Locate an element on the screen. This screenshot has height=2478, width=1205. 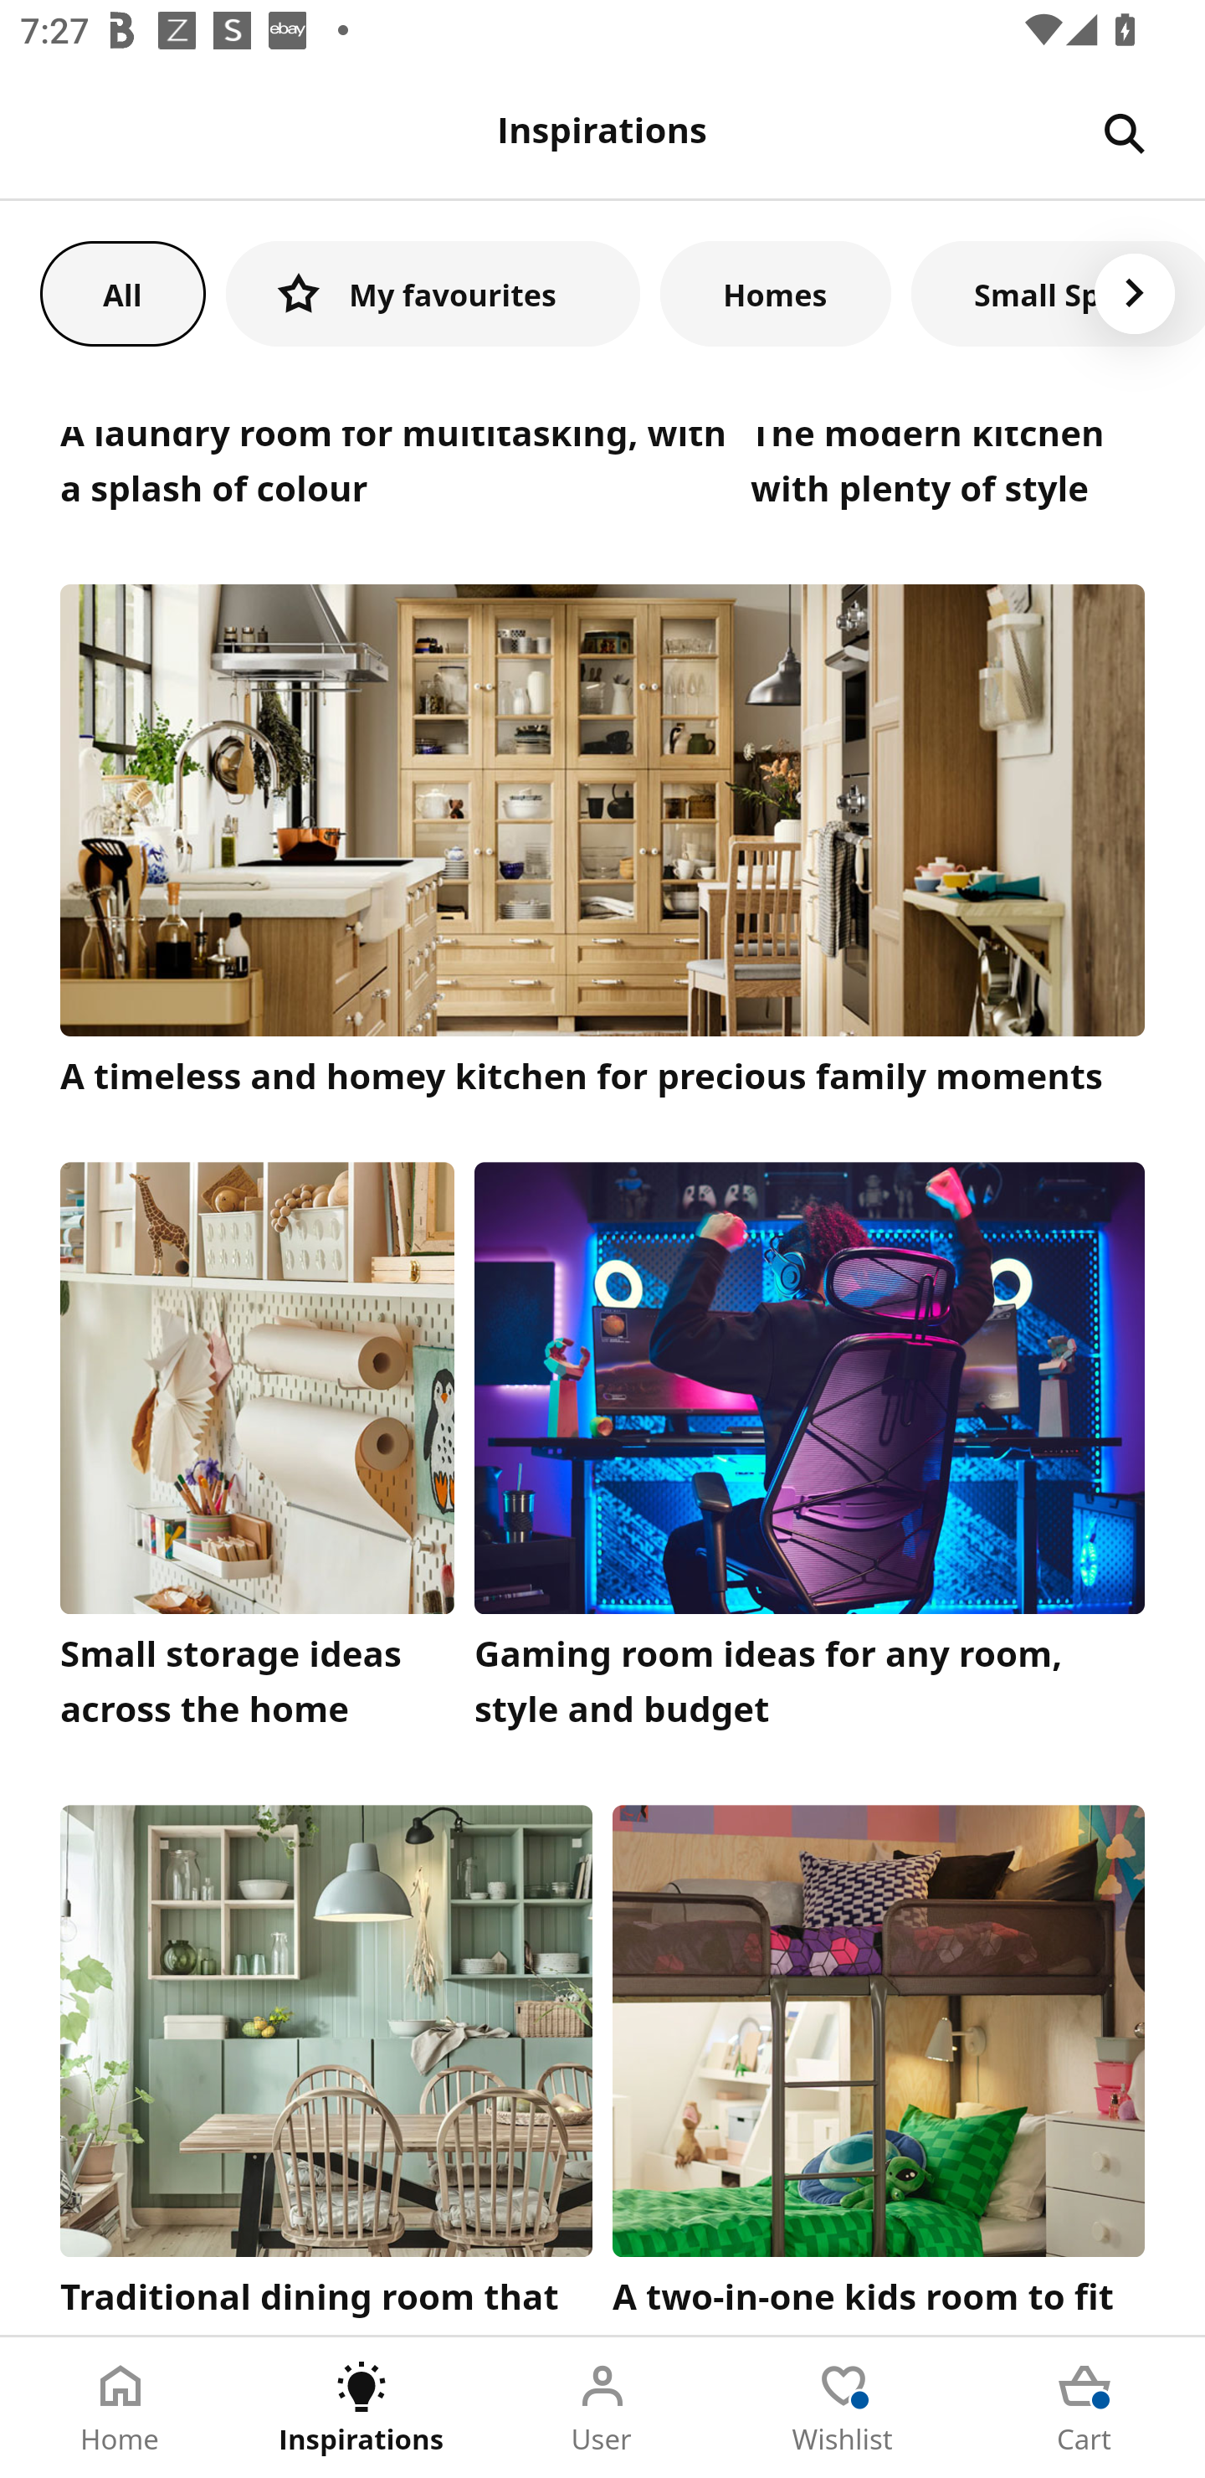
Small storage ideas across the home is located at coordinates (257, 1453).